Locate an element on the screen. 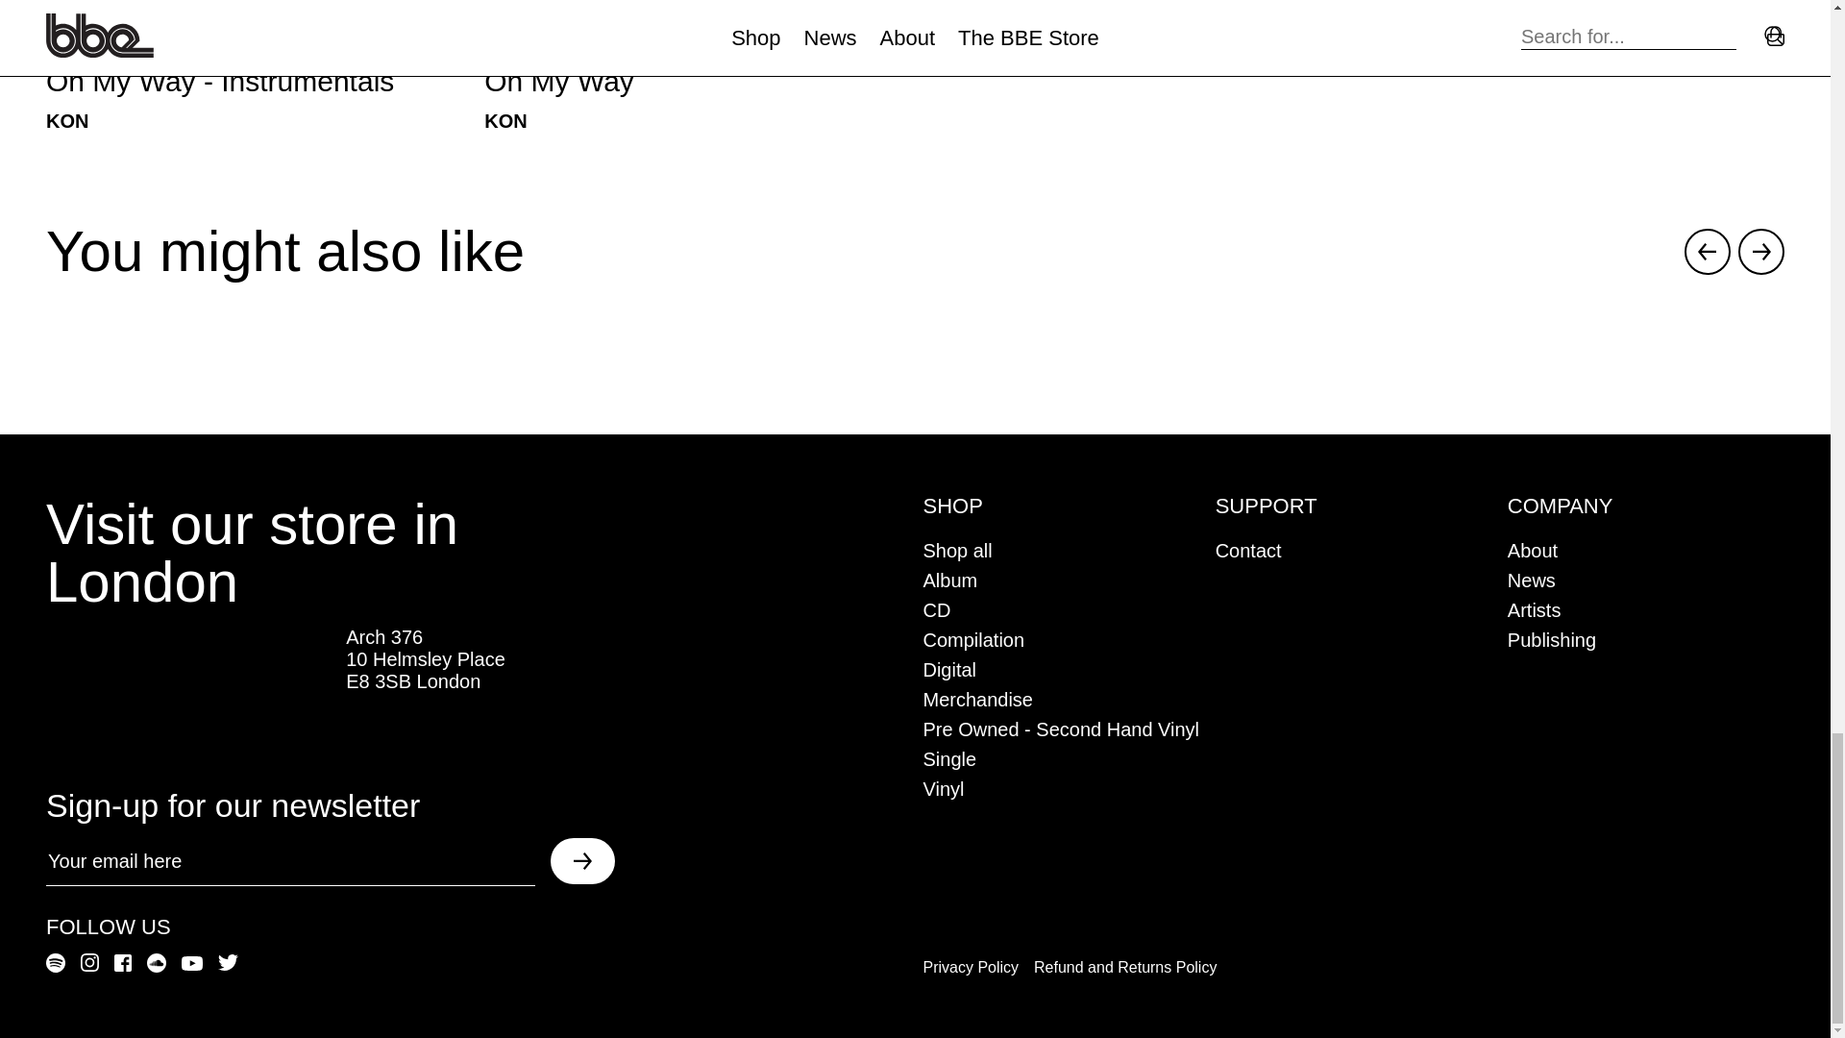 The image size is (1845, 1038). Compilation is located at coordinates (1551, 640).